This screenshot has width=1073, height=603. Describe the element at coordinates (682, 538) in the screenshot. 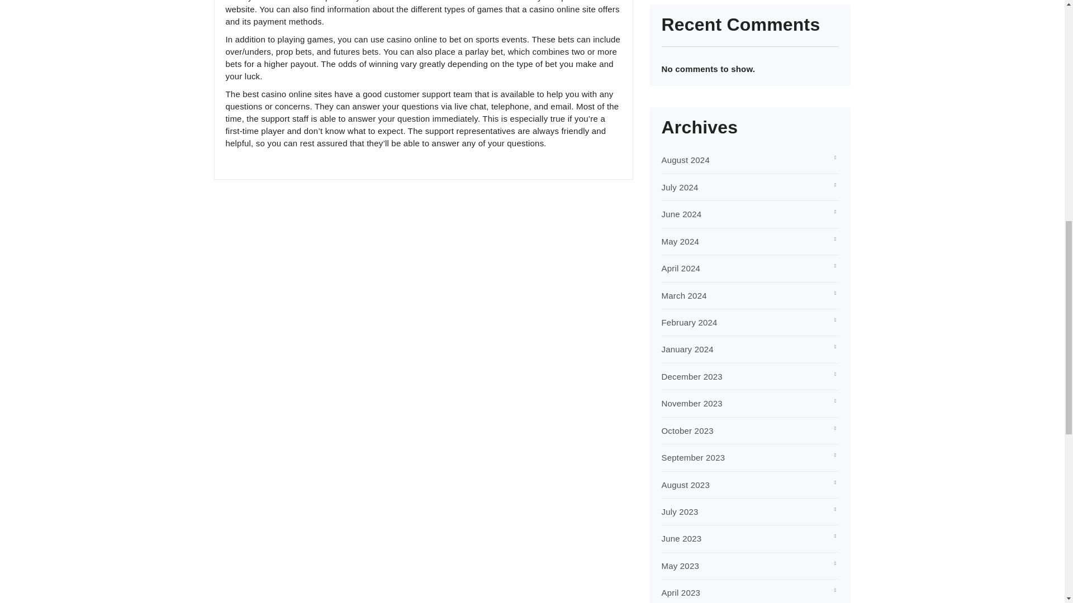

I see `June 2023` at that location.